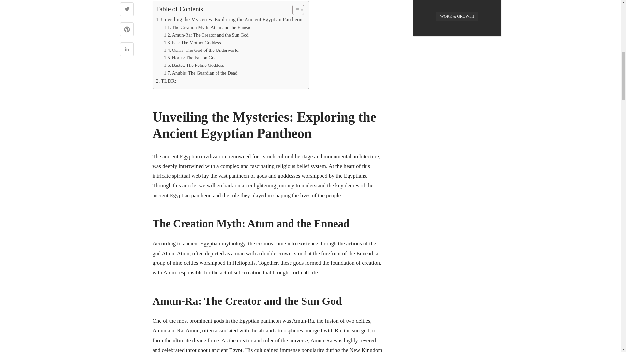 The height and width of the screenshot is (352, 626). What do you see at coordinates (127, 10) in the screenshot?
I see `Share on Twitter` at bounding box center [127, 10].